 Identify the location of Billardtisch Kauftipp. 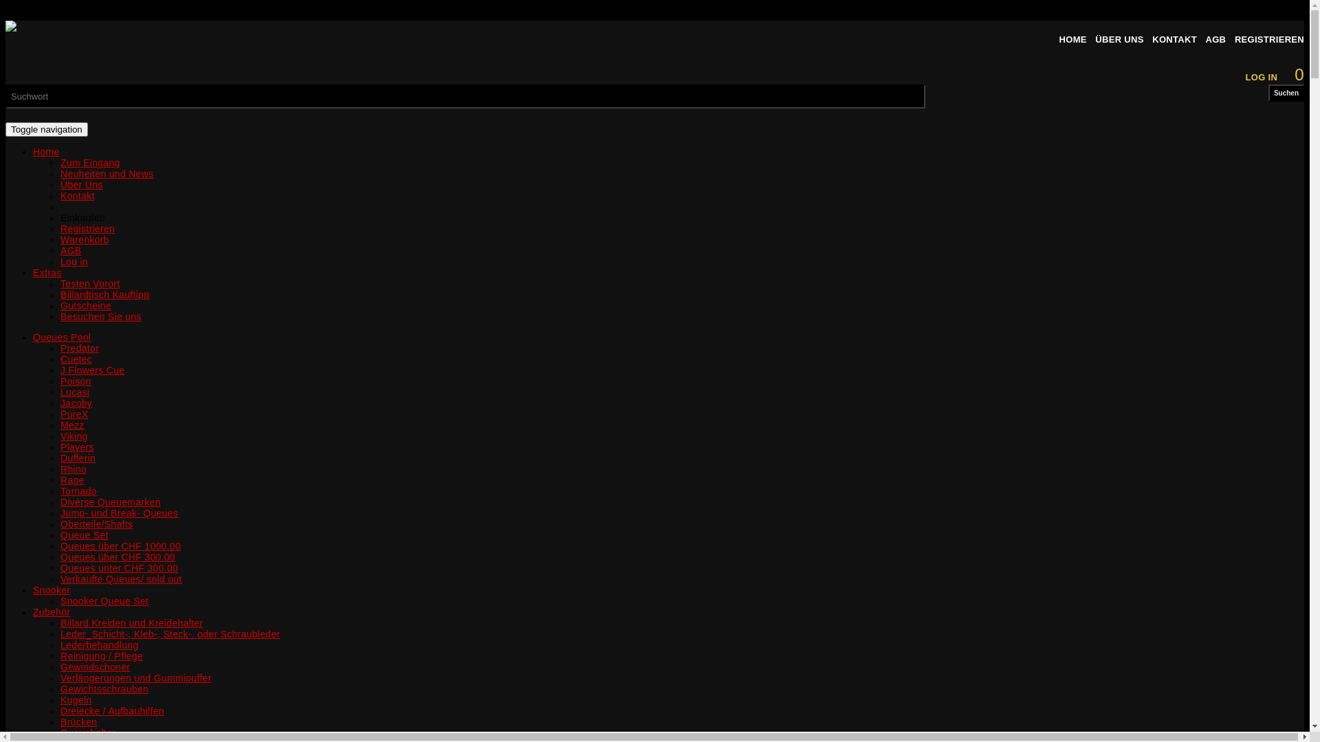
(104, 295).